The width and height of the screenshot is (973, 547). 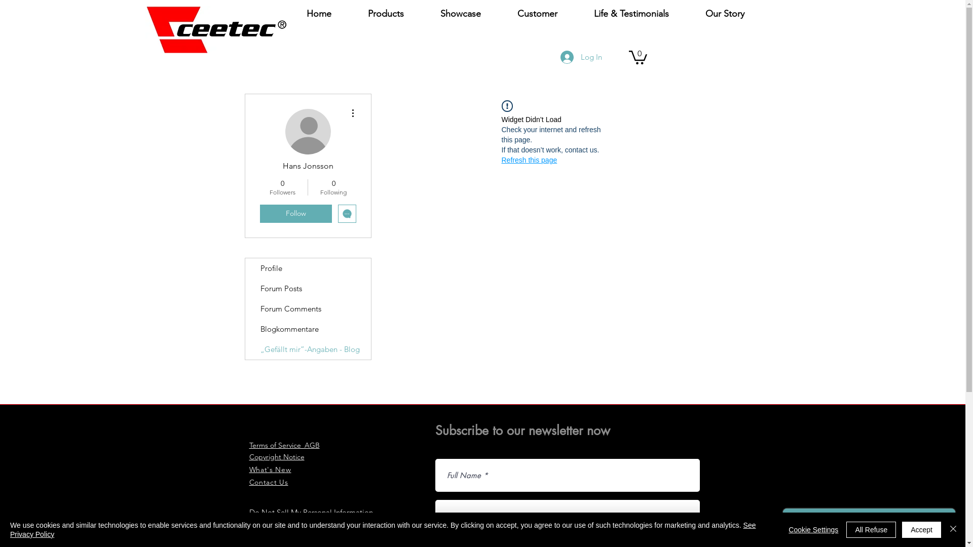 I want to click on Home, so click(x=318, y=14).